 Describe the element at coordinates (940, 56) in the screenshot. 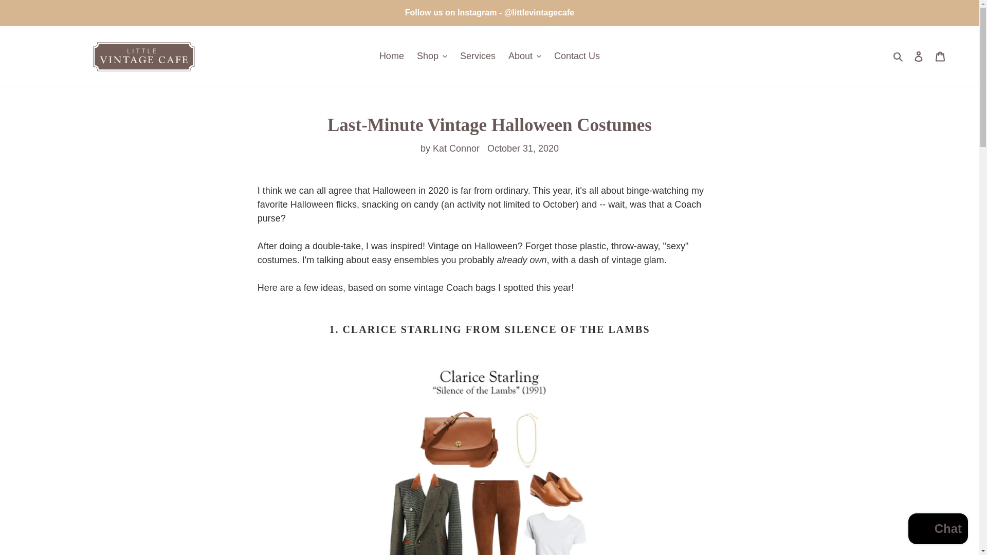

I see `Cart` at that location.